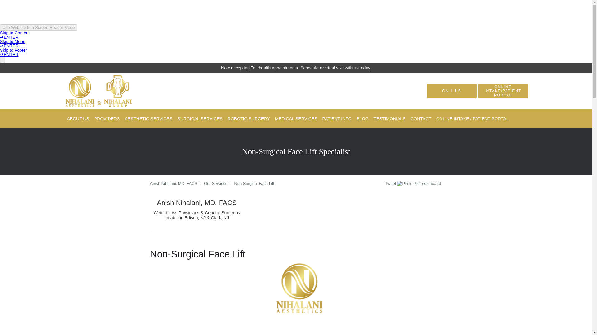  I want to click on Facebook social button, so click(361, 184).